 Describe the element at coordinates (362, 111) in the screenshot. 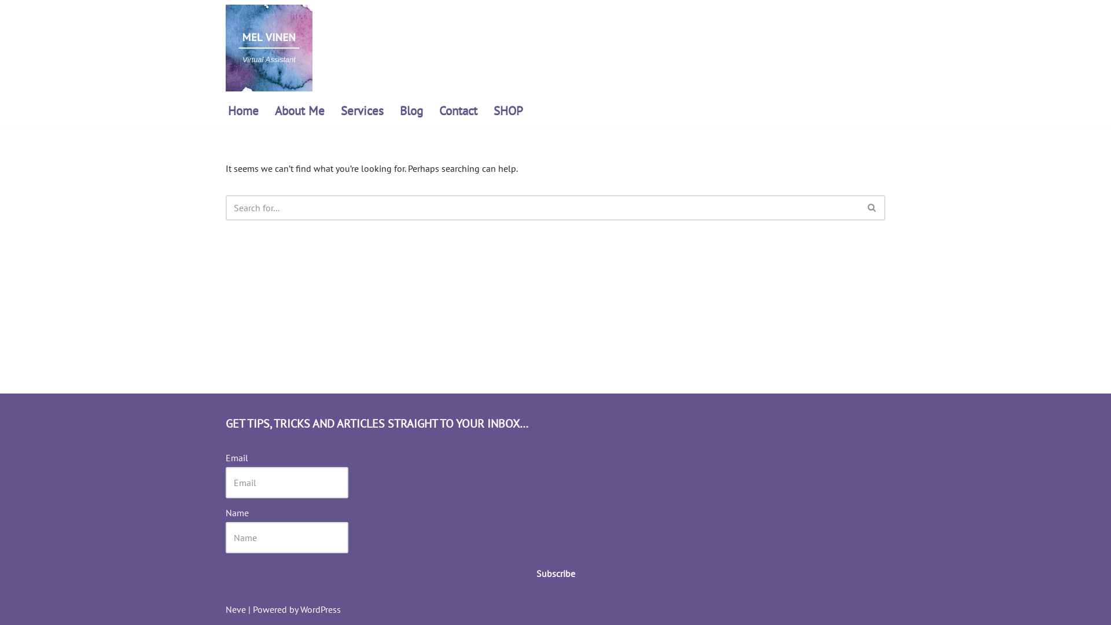

I see `Services` at that location.